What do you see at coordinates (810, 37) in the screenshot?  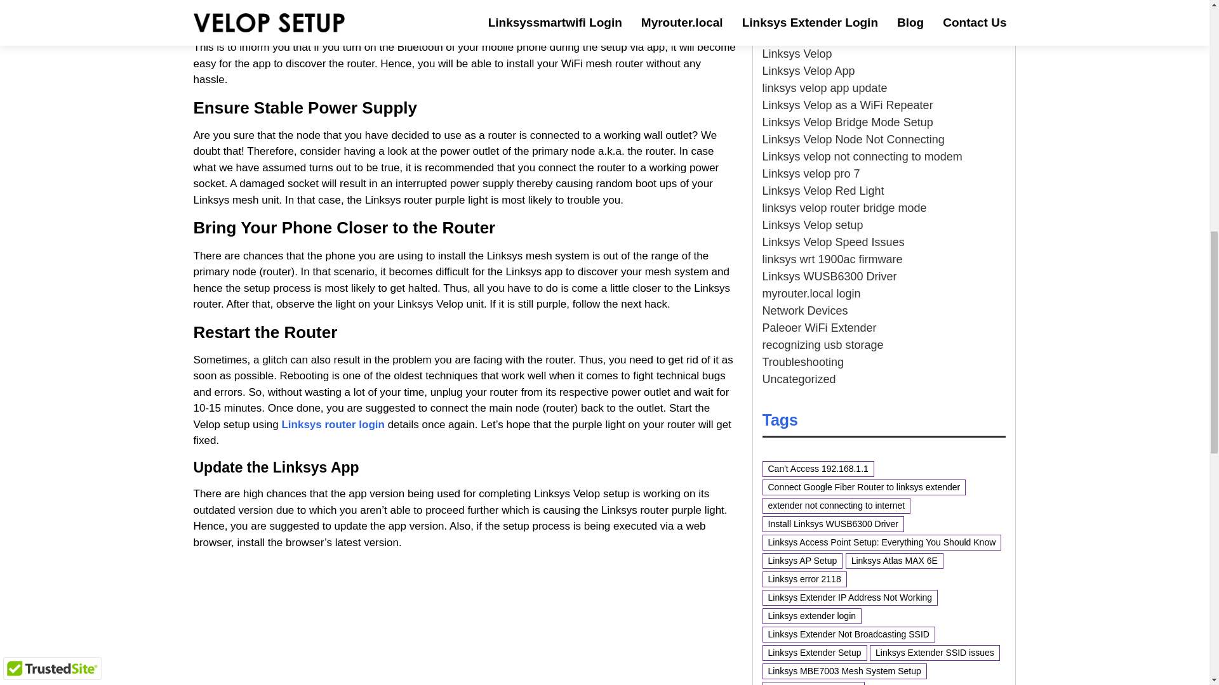 I see `Linksys Smart WiFi` at bounding box center [810, 37].